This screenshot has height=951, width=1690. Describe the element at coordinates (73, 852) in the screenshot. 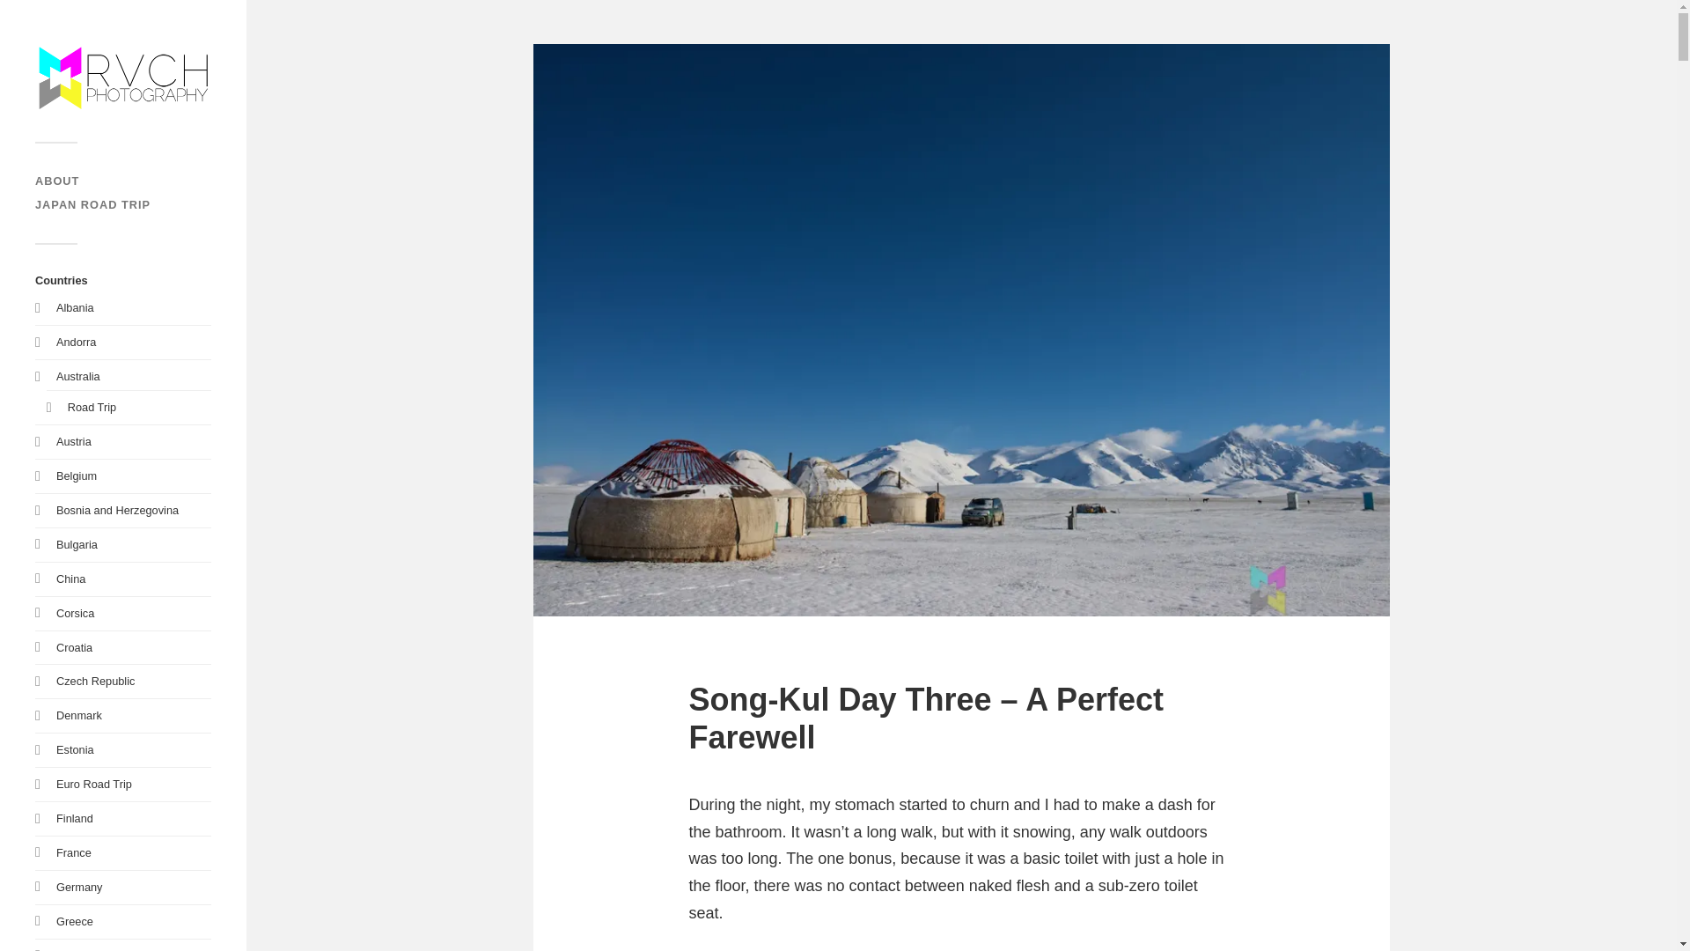

I see `France` at that location.